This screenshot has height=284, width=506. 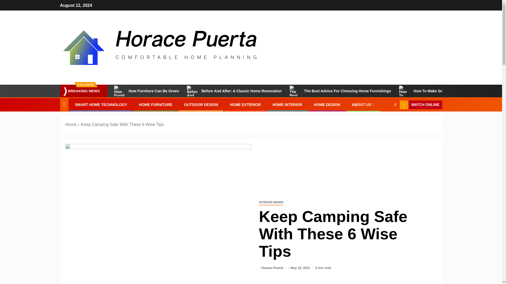 What do you see at coordinates (234, 91) in the screenshot?
I see `Before And After: A Classic Home Renovation` at bounding box center [234, 91].